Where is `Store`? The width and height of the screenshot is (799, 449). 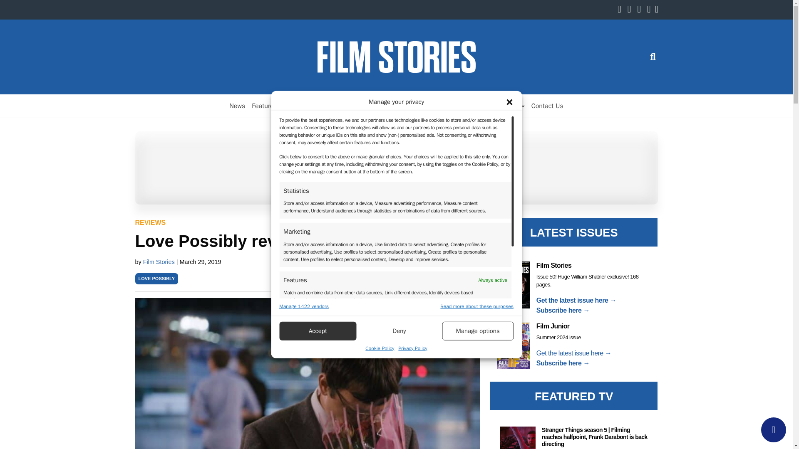
Store is located at coordinates (442, 106).